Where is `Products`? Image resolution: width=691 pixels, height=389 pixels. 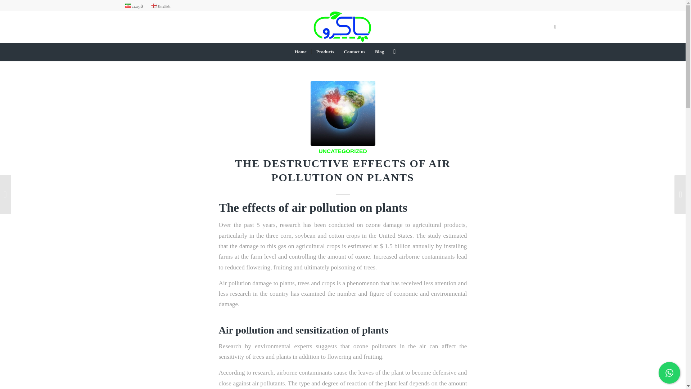
Products is located at coordinates (325, 52).